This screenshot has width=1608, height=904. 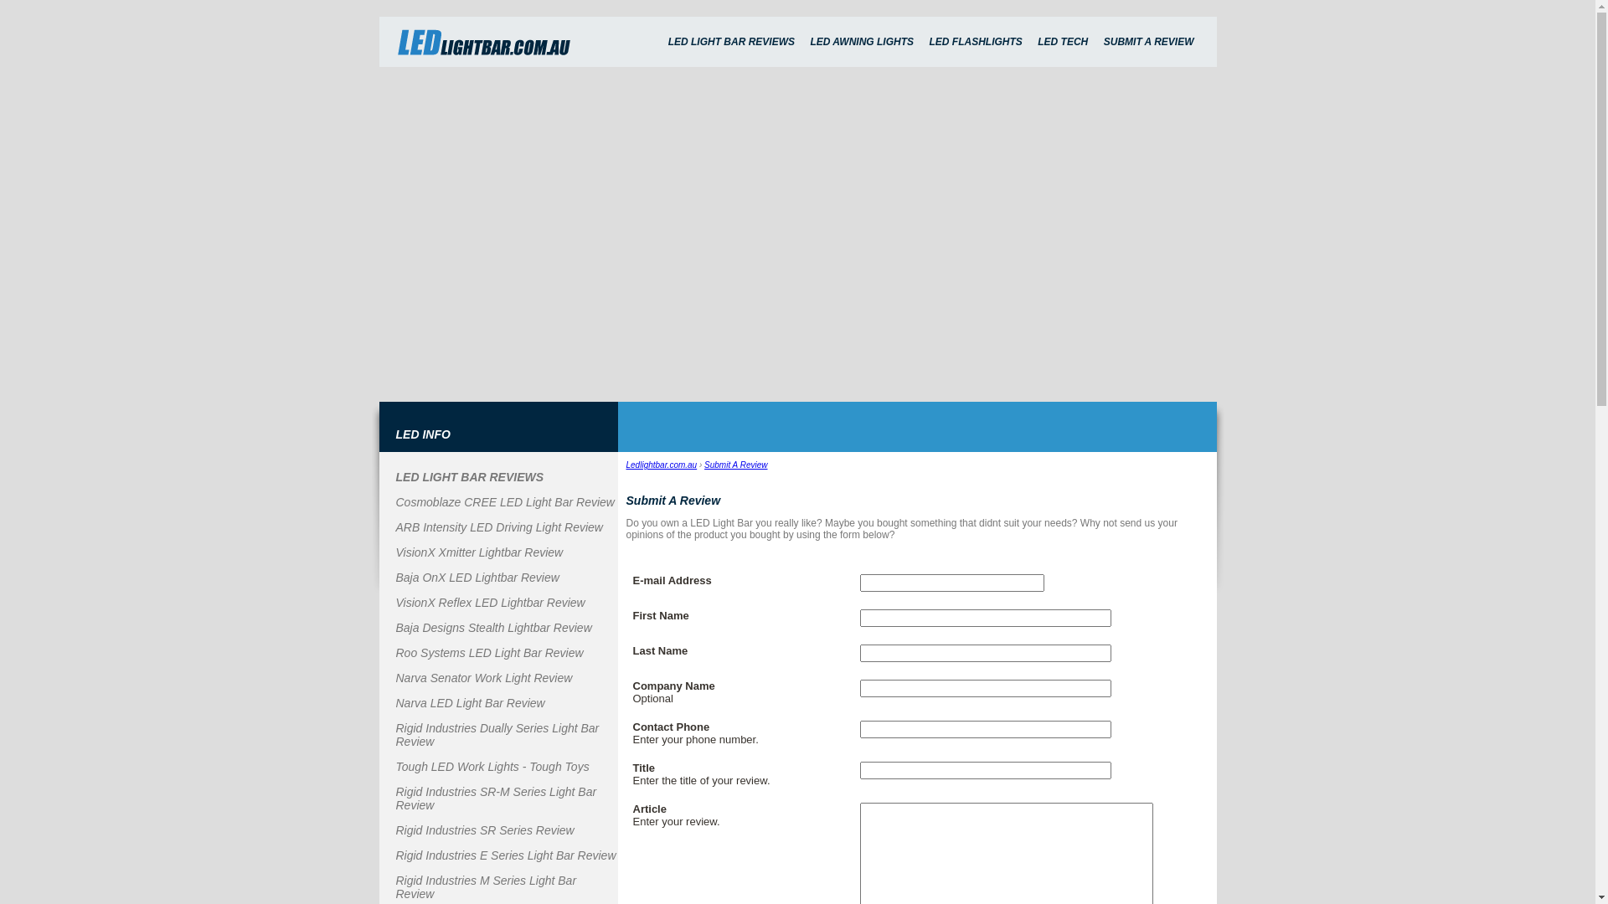 What do you see at coordinates (493, 628) in the screenshot?
I see `Baja Designs Stealth Lightbar Review` at bounding box center [493, 628].